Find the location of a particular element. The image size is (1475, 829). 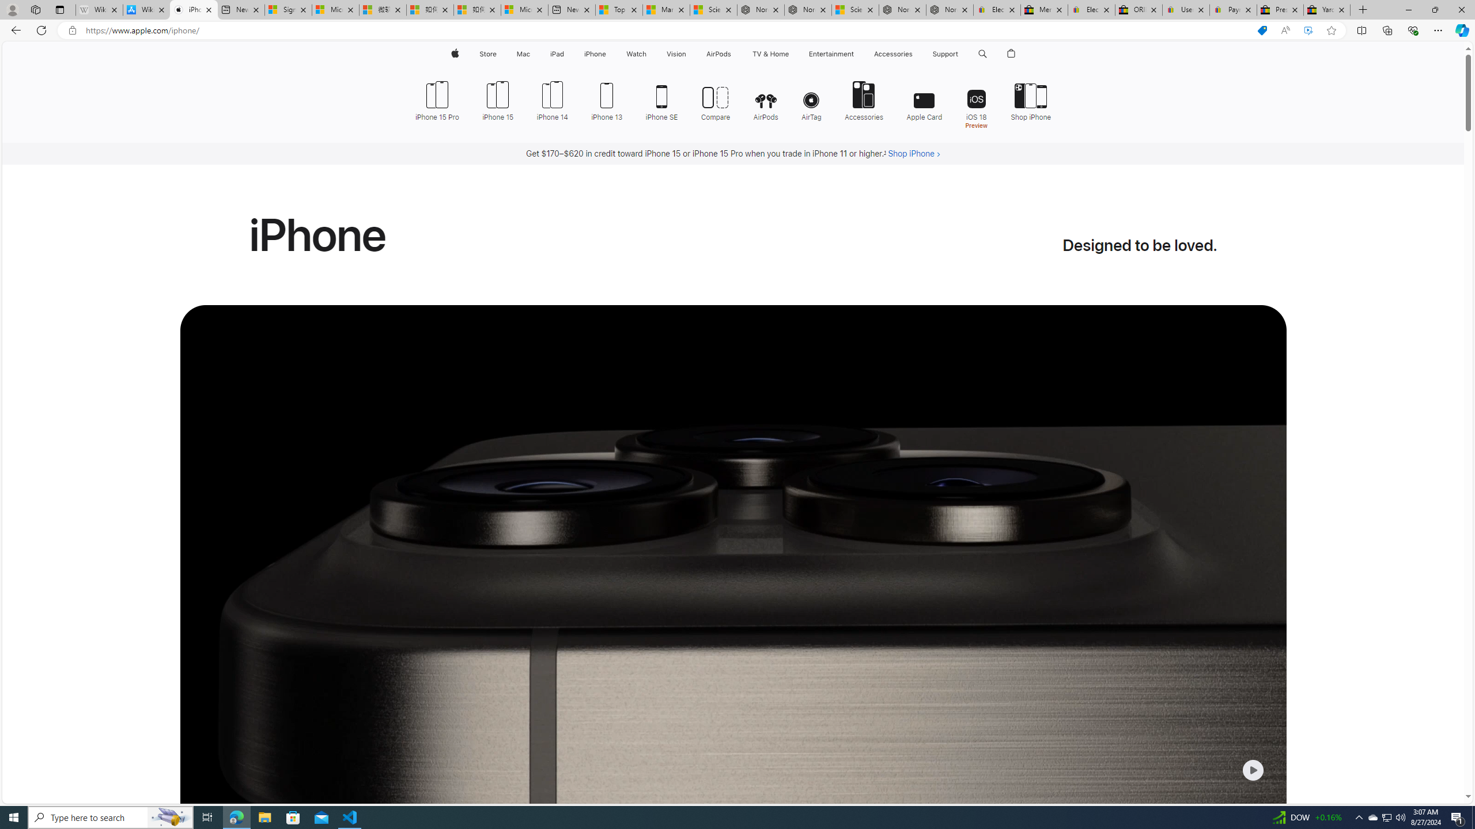

Press Room - eBay Inc. is located at coordinates (1280, 10).